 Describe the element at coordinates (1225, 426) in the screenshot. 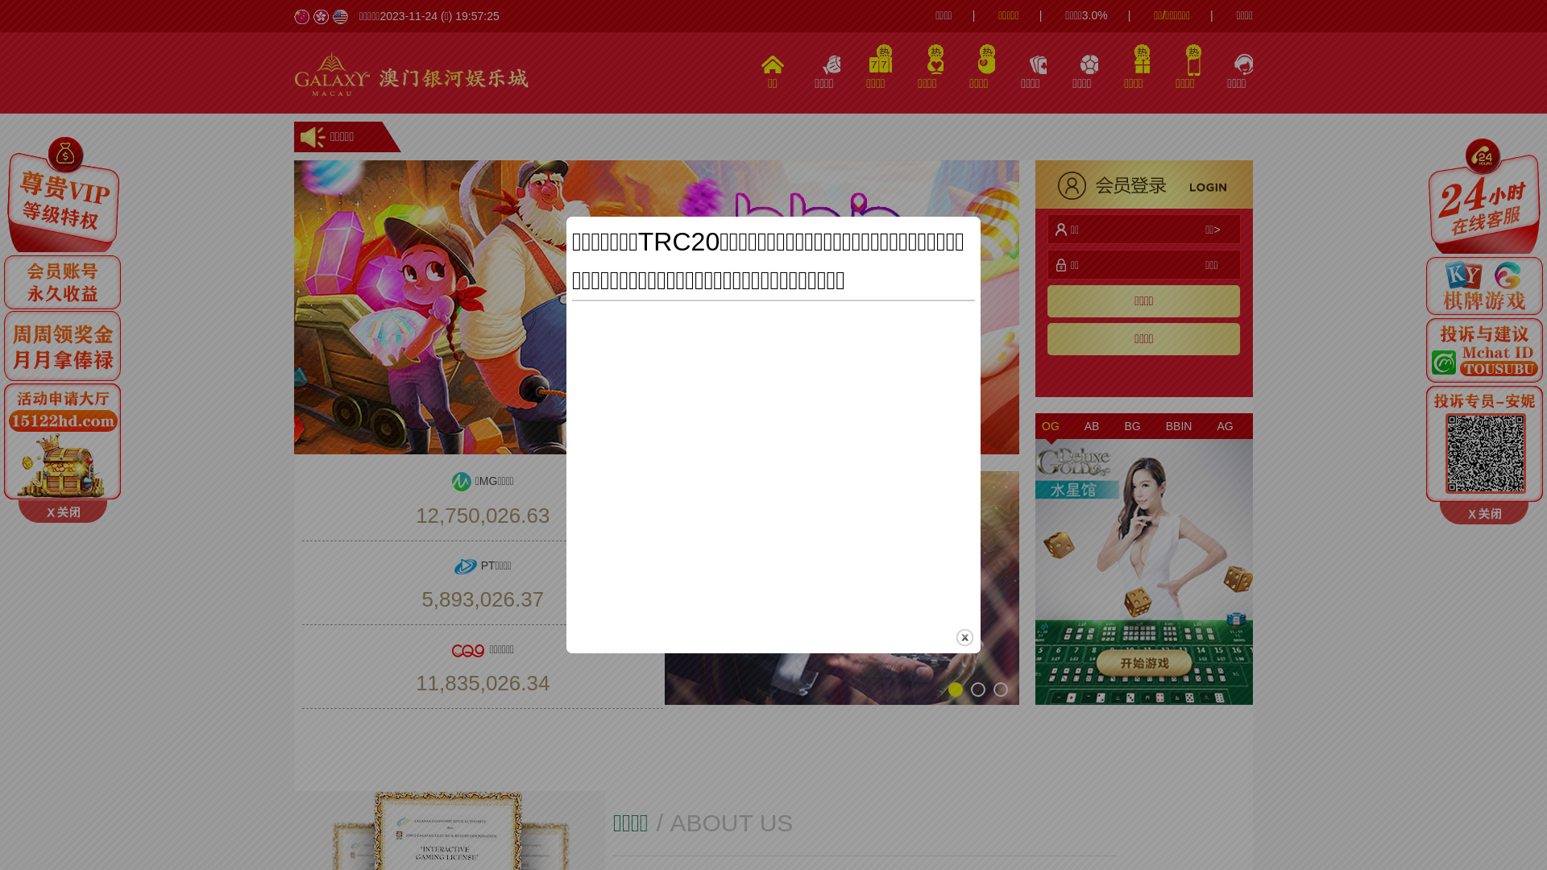

I see `AG` at that location.